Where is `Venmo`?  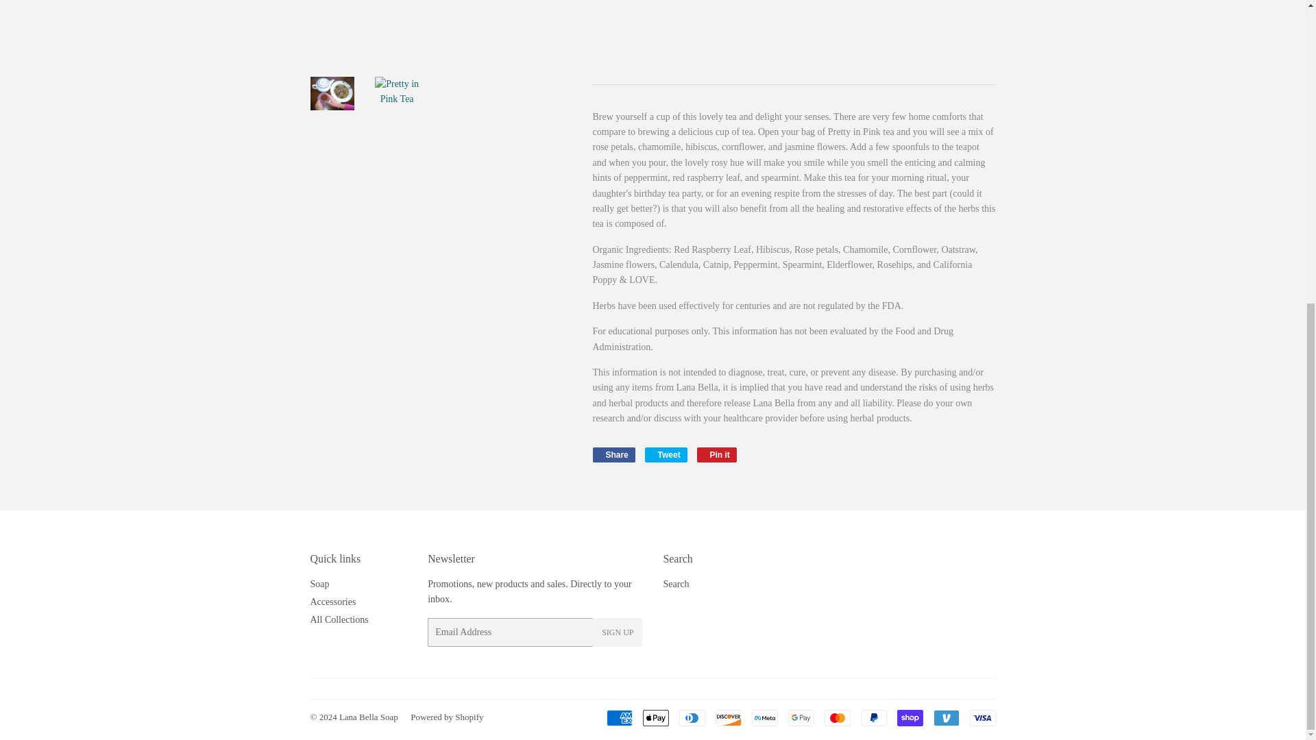 Venmo is located at coordinates (666, 455).